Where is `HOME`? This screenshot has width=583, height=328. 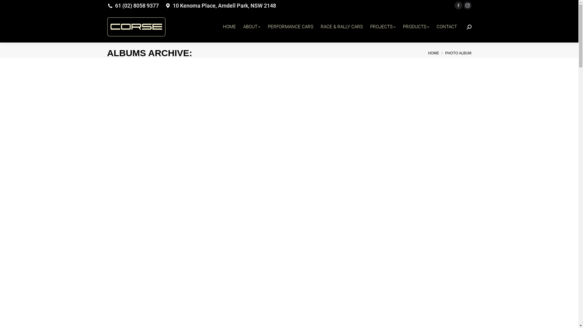 HOME is located at coordinates (230, 27).